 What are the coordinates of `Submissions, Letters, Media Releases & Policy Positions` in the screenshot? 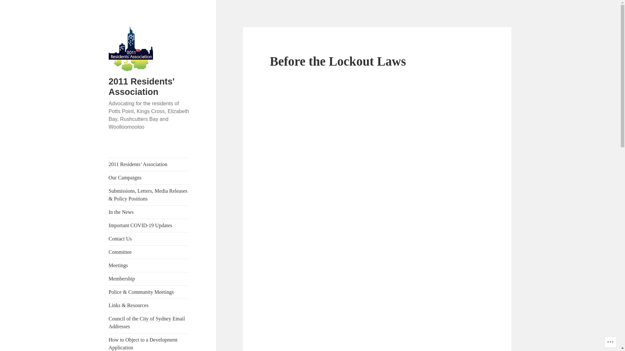 It's located at (149, 195).